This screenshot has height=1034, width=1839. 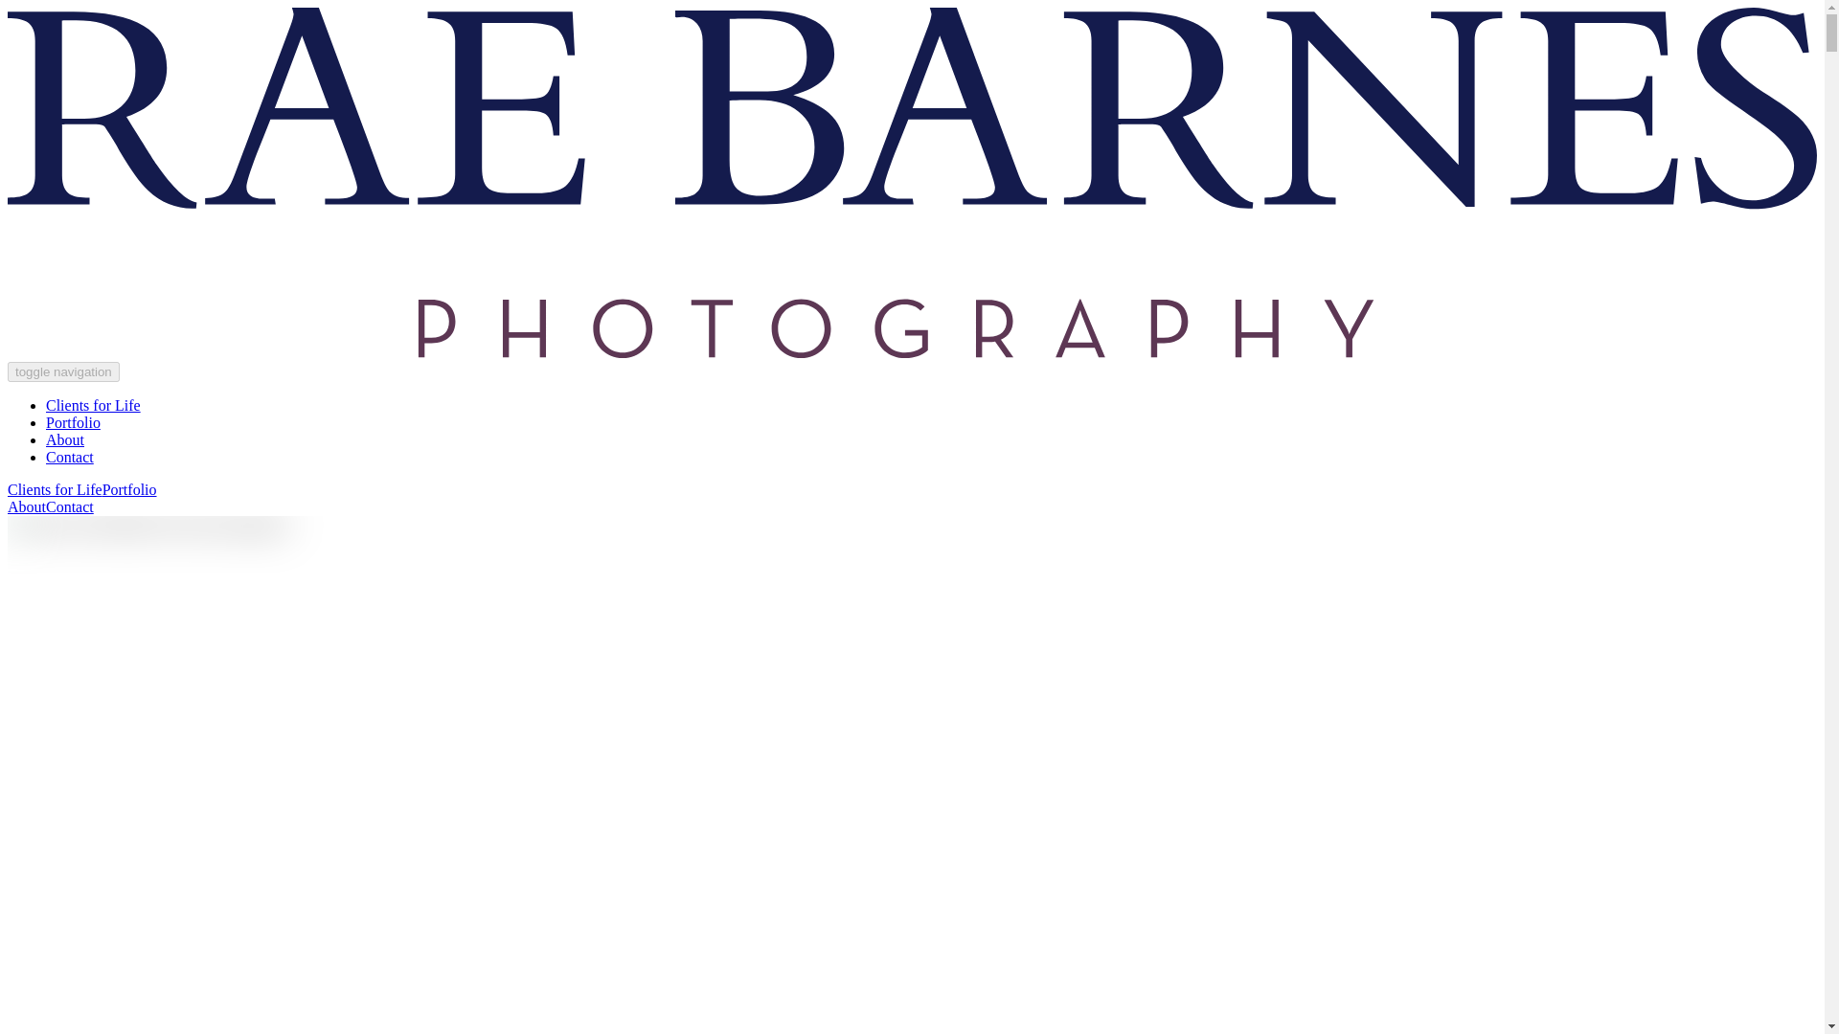 What do you see at coordinates (27, 506) in the screenshot?
I see `About` at bounding box center [27, 506].